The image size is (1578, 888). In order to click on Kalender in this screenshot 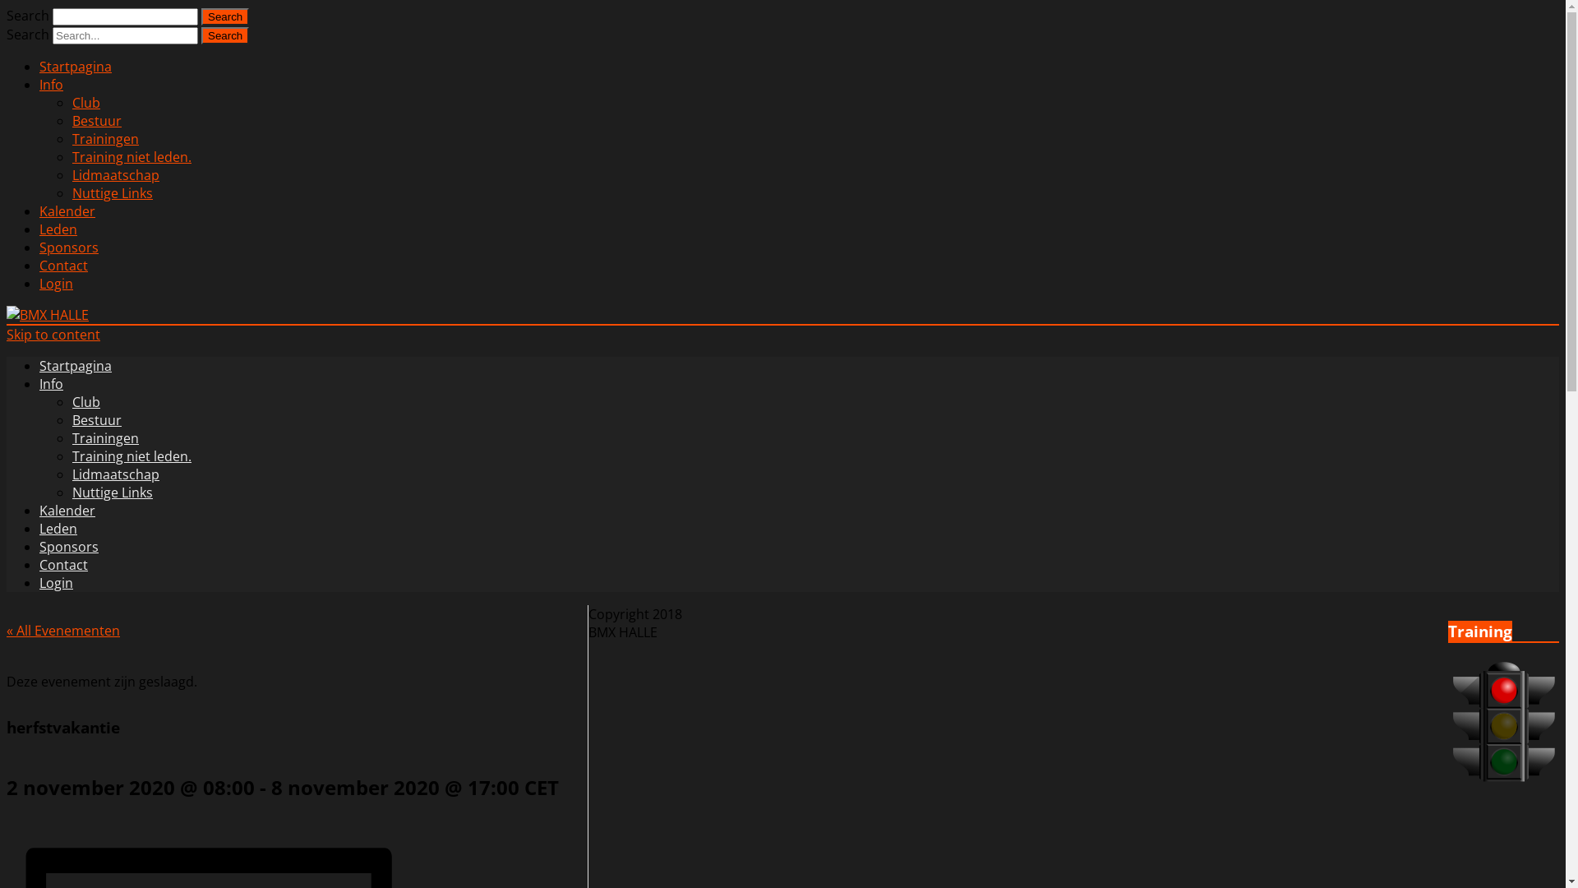, I will do `click(67, 211)`.